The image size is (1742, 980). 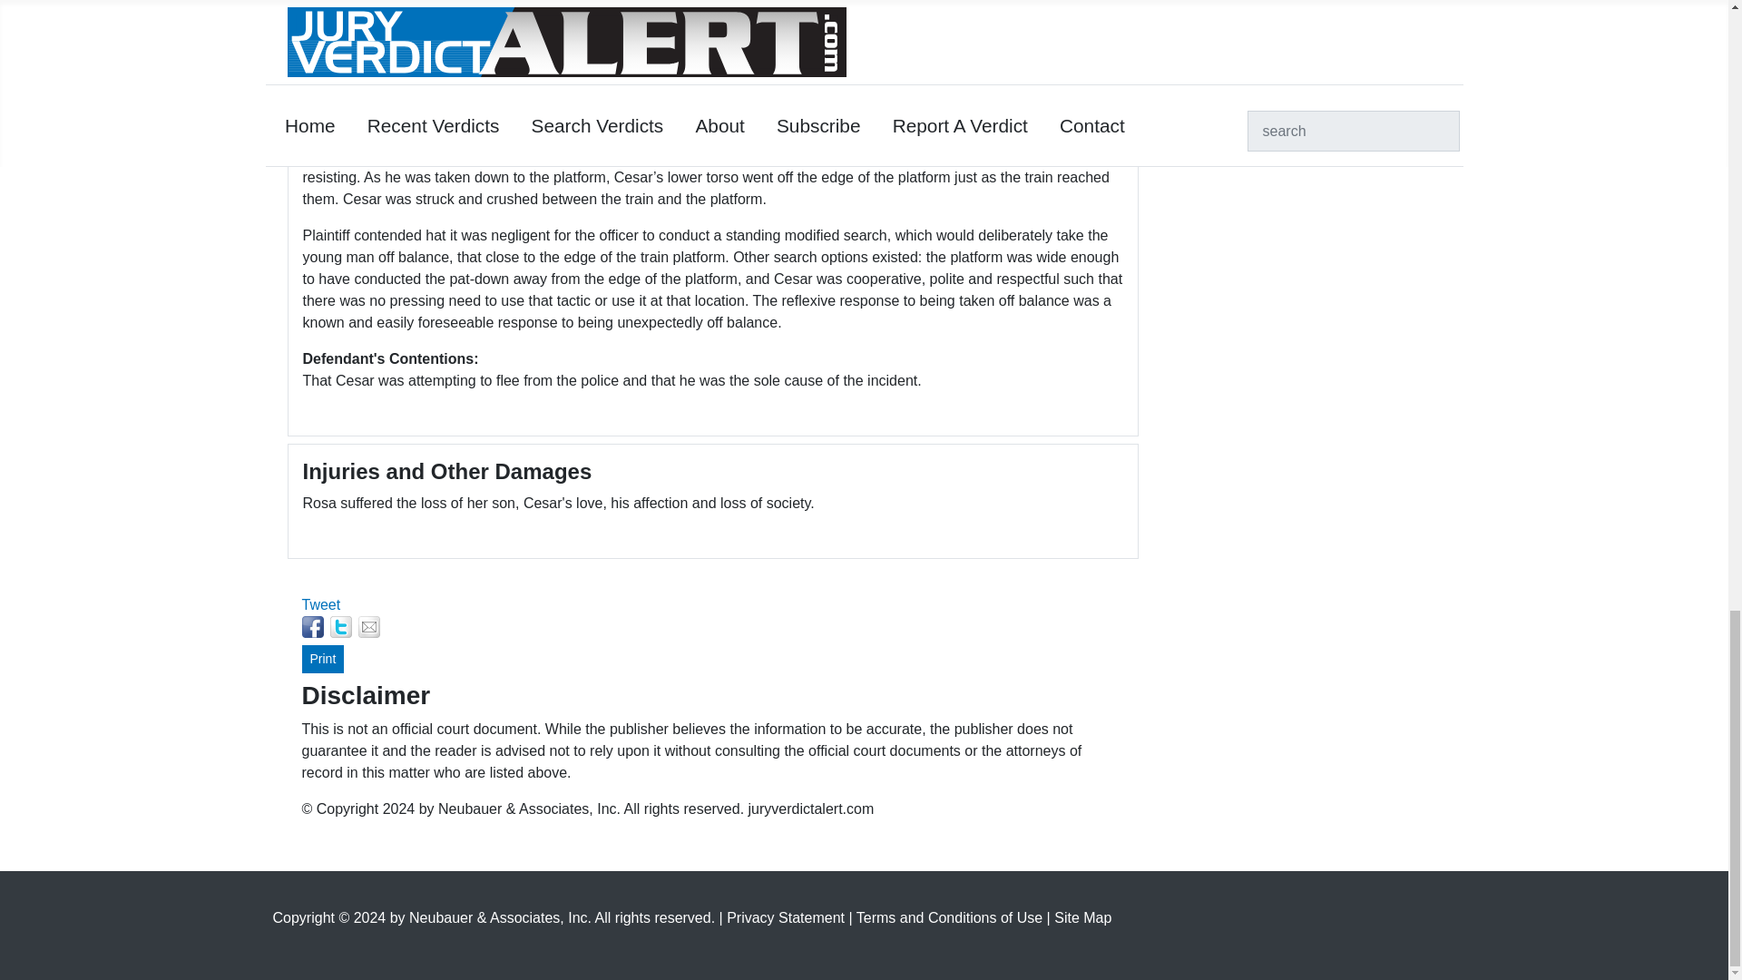 I want to click on Privacy Statement, so click(x=786, y=917).